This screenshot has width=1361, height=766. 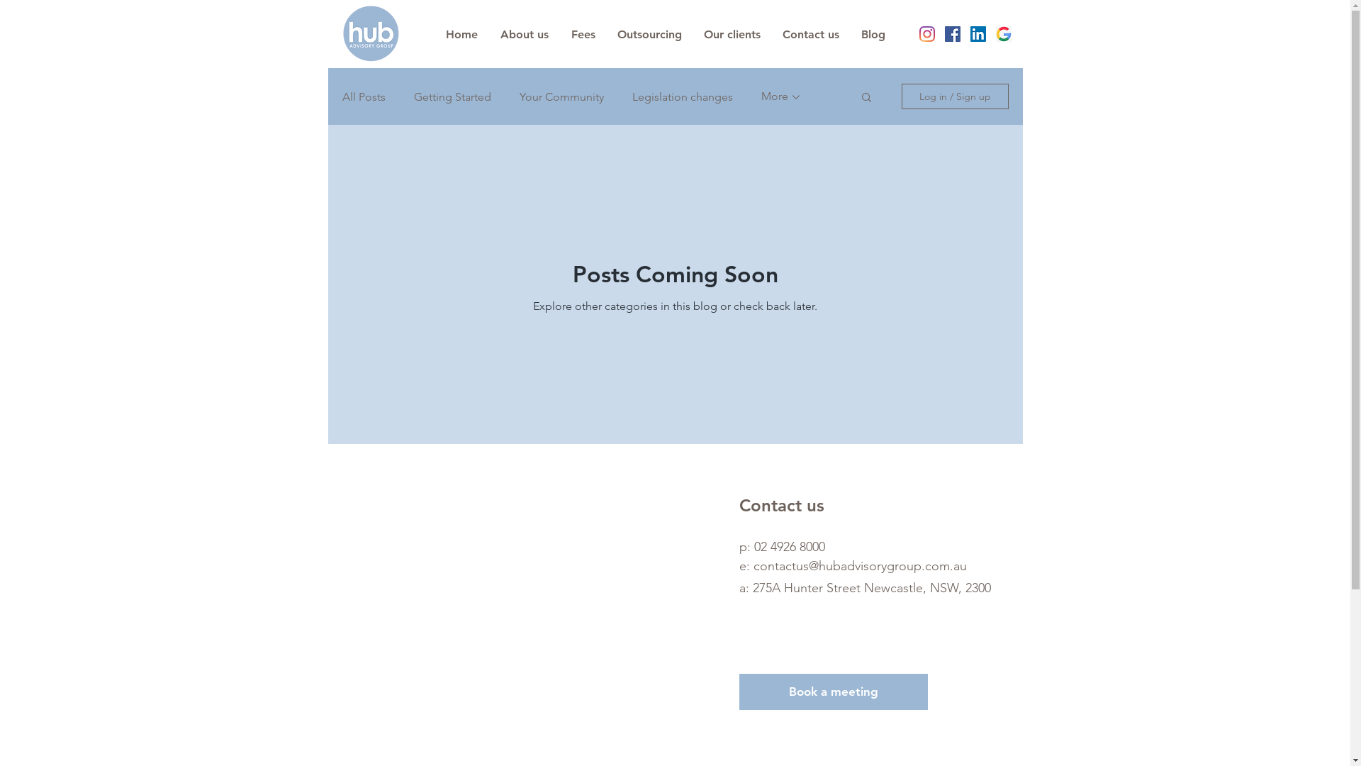 I want to click on About us, so click(x=525, y=35).